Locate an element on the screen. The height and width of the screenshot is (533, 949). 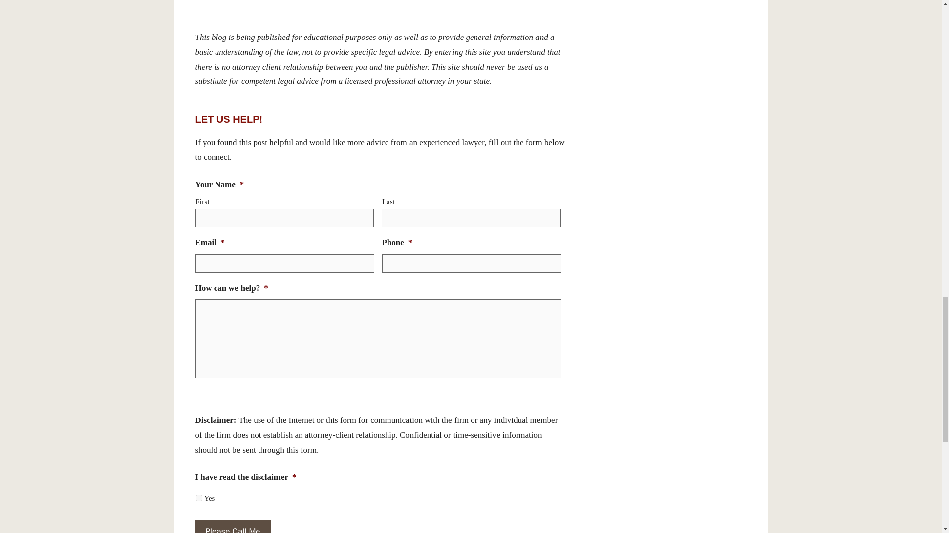
Yes is located at coordinates (199, 498).